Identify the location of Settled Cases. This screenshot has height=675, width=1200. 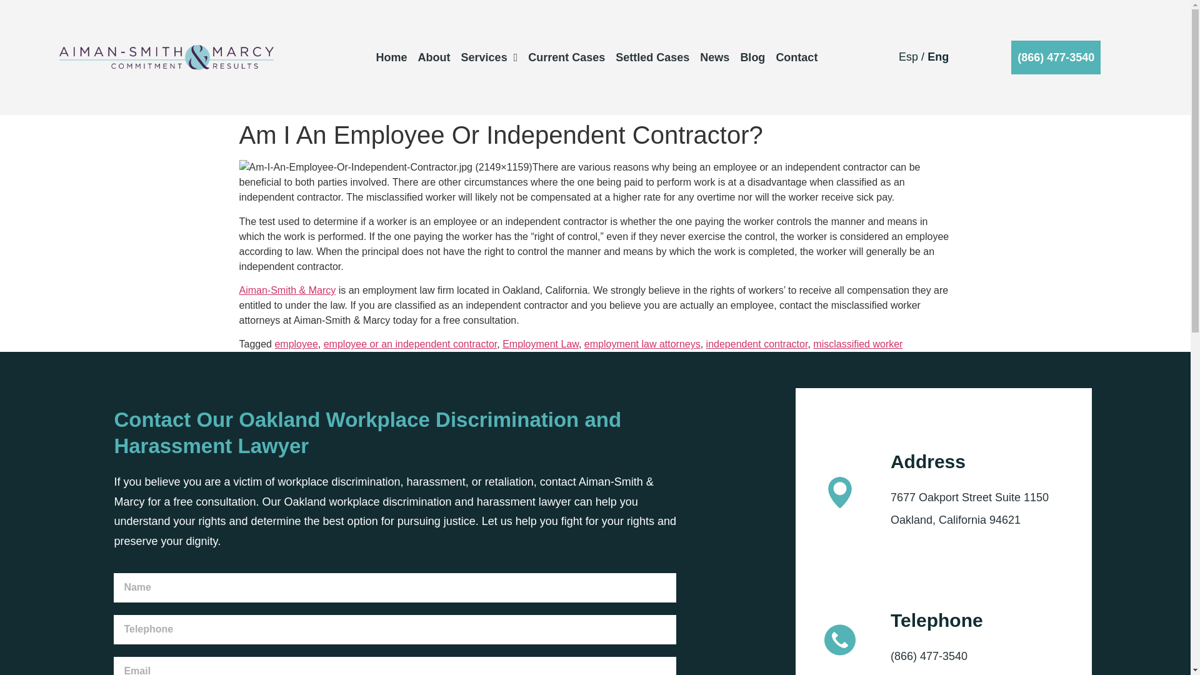
(652, 57).